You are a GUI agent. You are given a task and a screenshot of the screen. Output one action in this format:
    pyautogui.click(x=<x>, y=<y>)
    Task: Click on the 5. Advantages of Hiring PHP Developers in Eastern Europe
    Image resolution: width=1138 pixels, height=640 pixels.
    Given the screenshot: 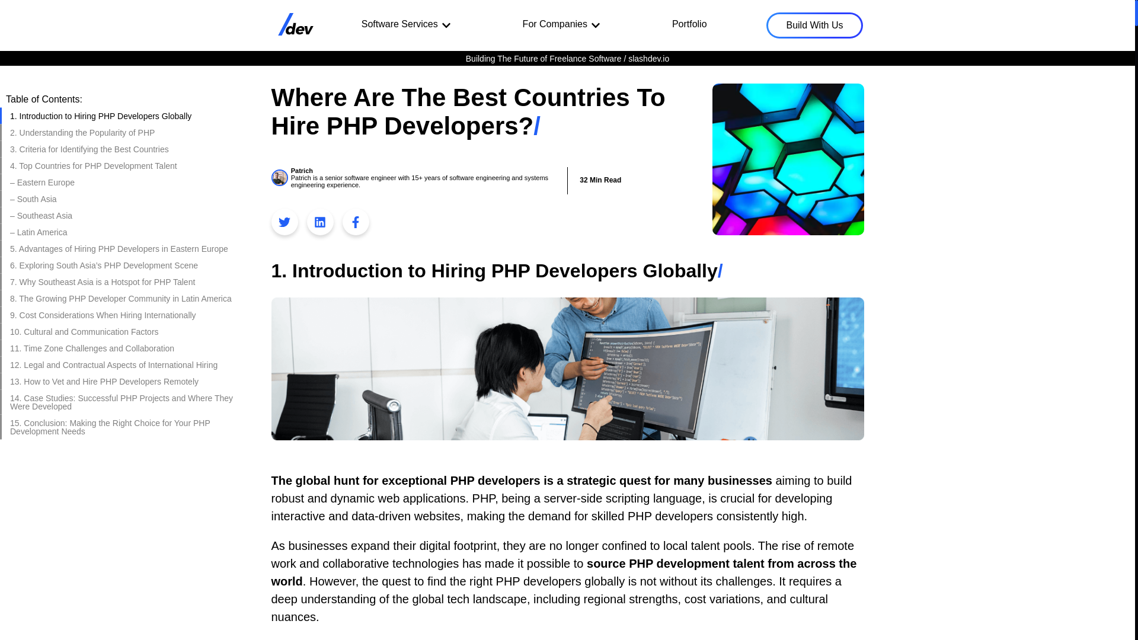 What is the action you would take?
    pyautogui.click(x=124, y=249)
    